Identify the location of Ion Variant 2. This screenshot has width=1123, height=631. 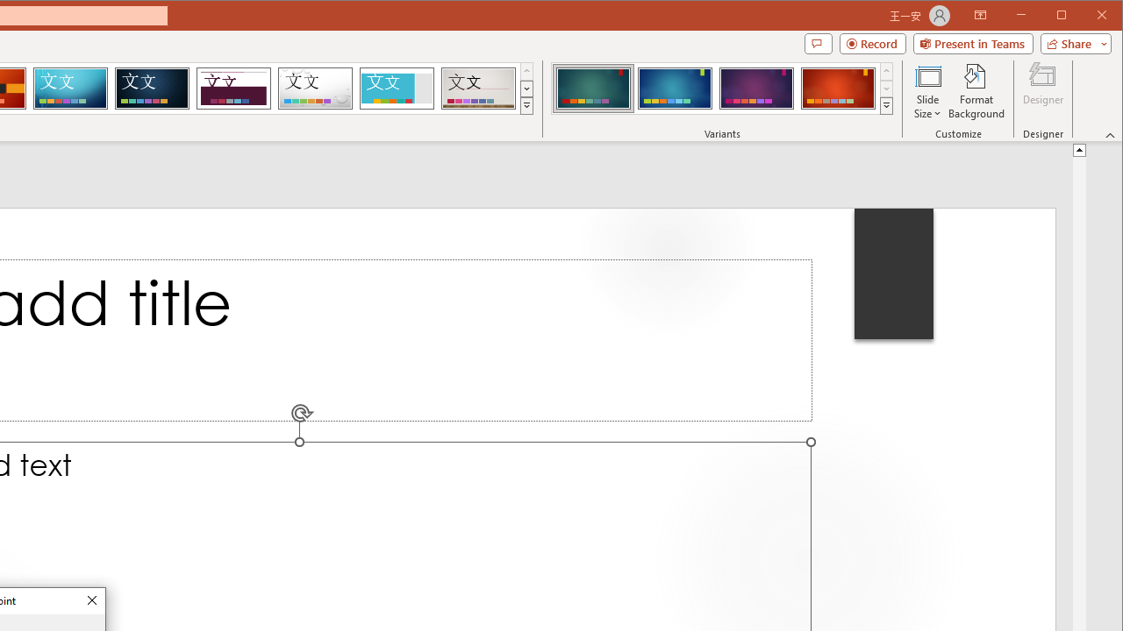
(676, 88).